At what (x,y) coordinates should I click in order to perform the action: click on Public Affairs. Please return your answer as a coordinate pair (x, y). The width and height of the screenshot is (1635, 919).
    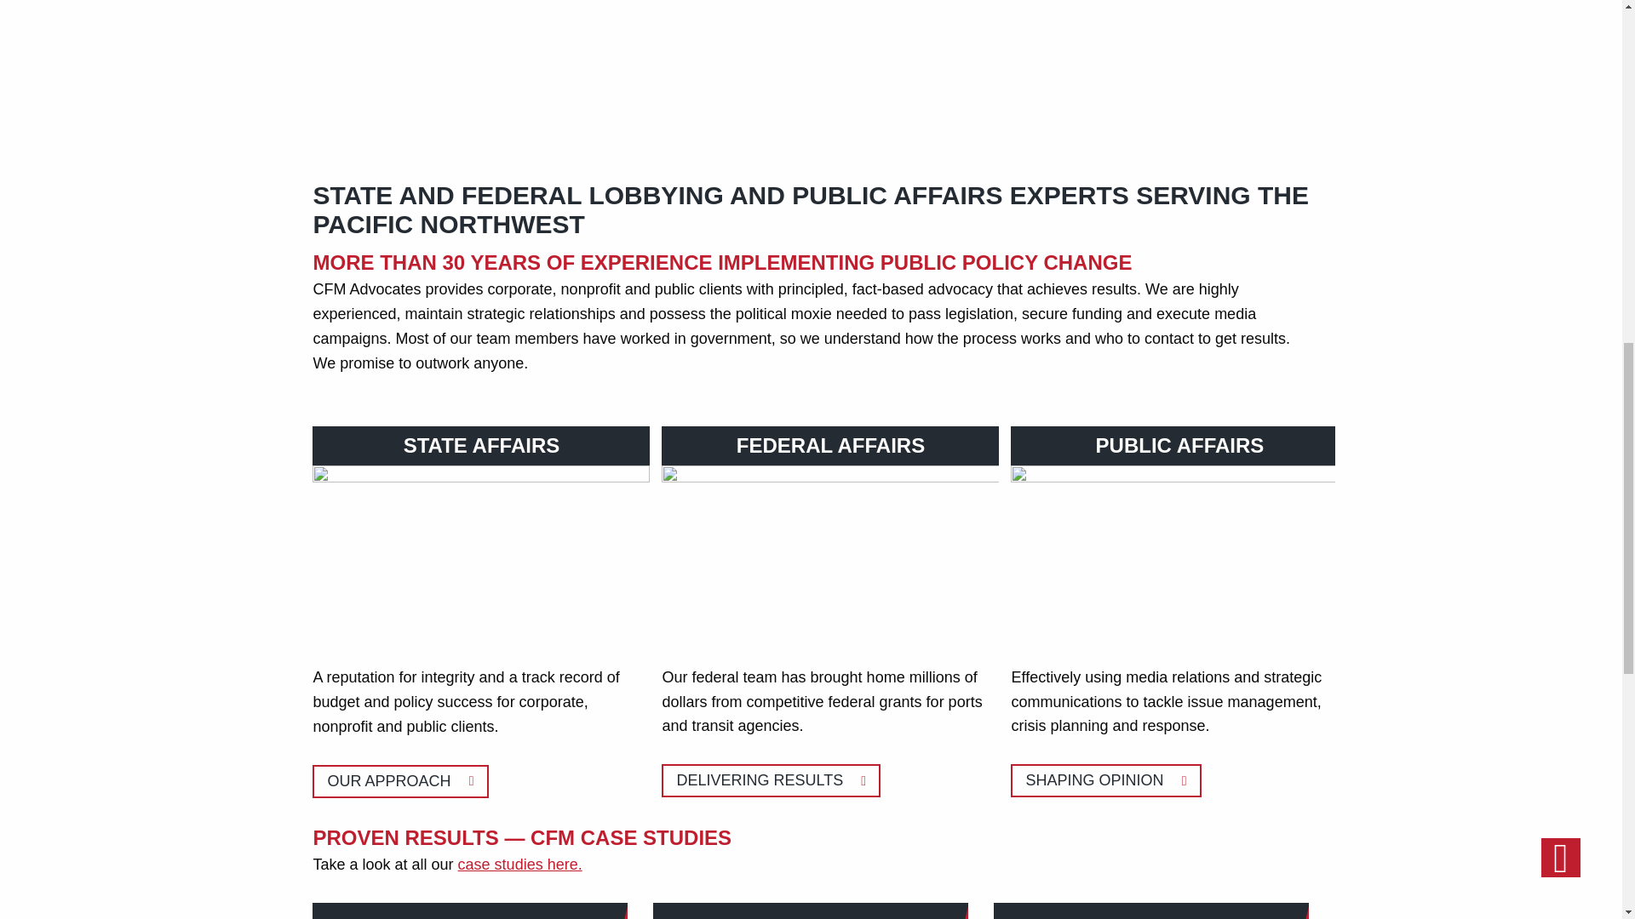
    Looking at the image, I should click on (810, 910).